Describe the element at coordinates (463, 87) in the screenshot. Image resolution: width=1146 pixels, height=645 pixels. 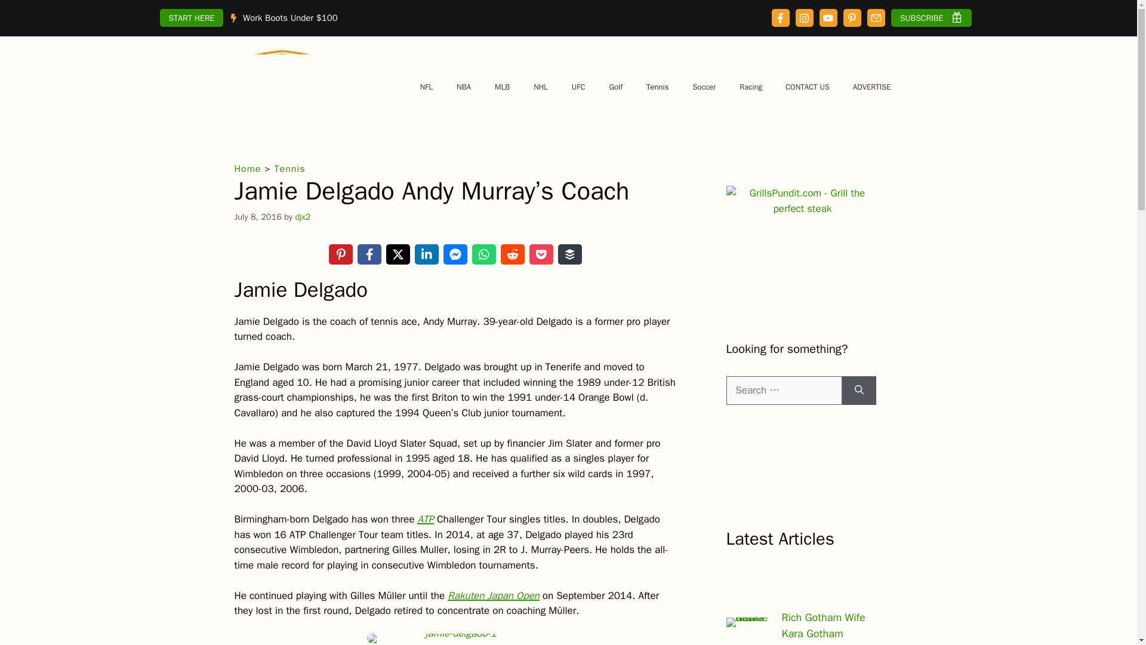
I see `NBA` at that location.